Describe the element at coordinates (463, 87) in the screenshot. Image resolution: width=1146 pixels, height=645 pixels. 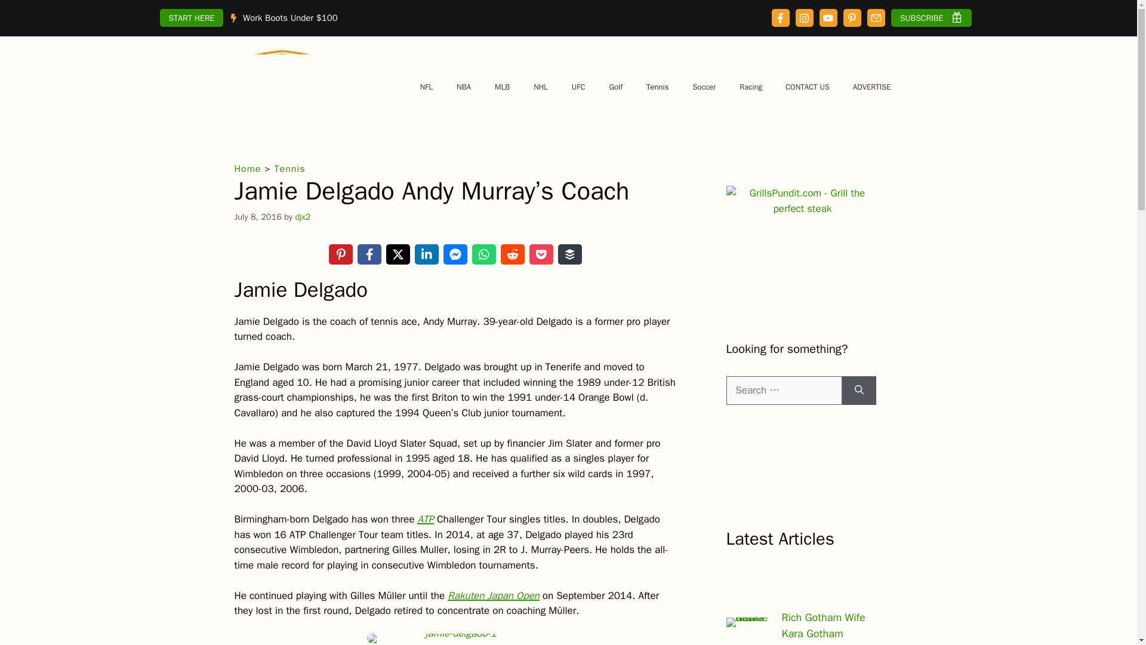
I see `NBA` at that location.